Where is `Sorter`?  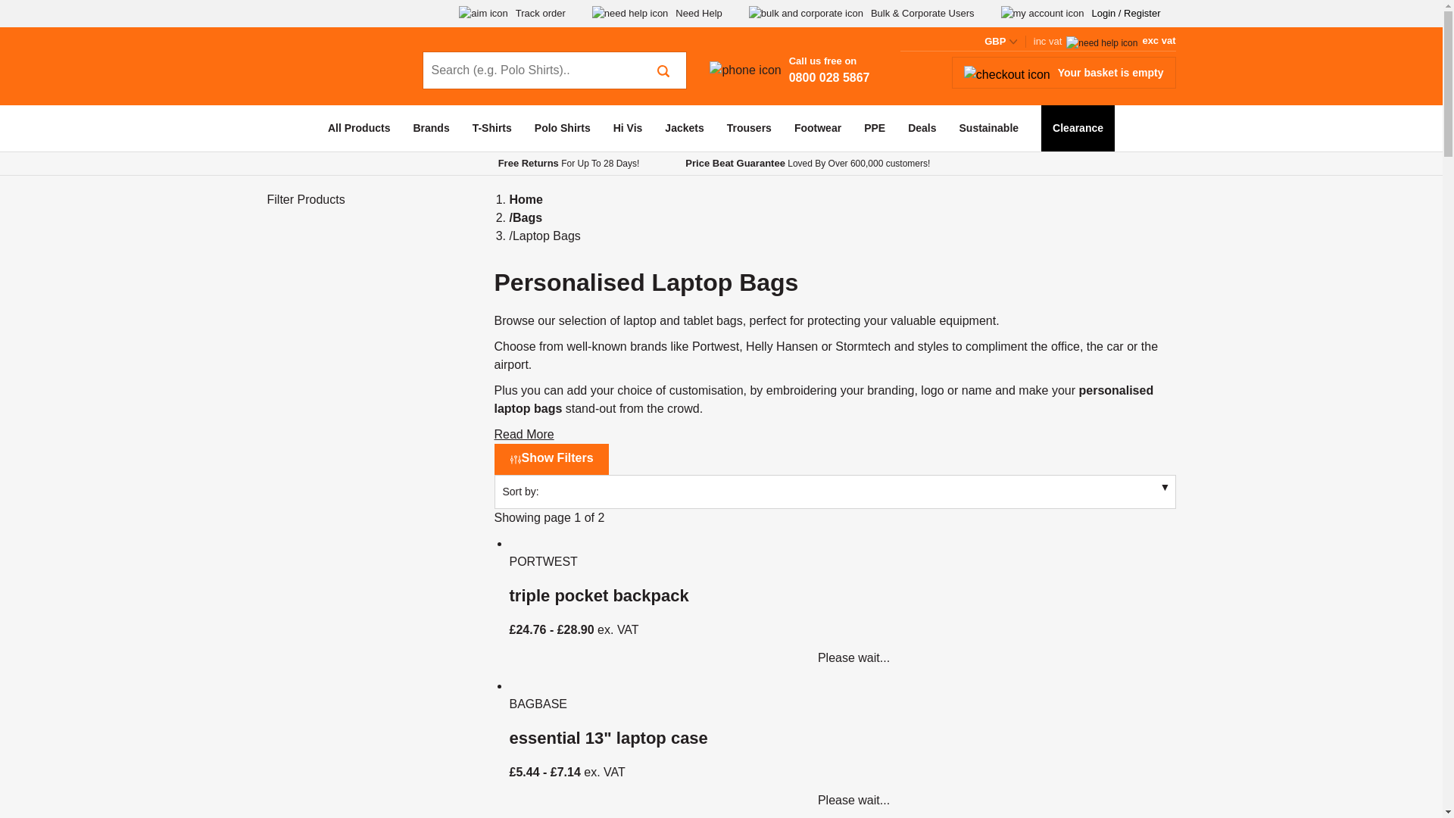 Sorter is located at coordinates (789, 70).